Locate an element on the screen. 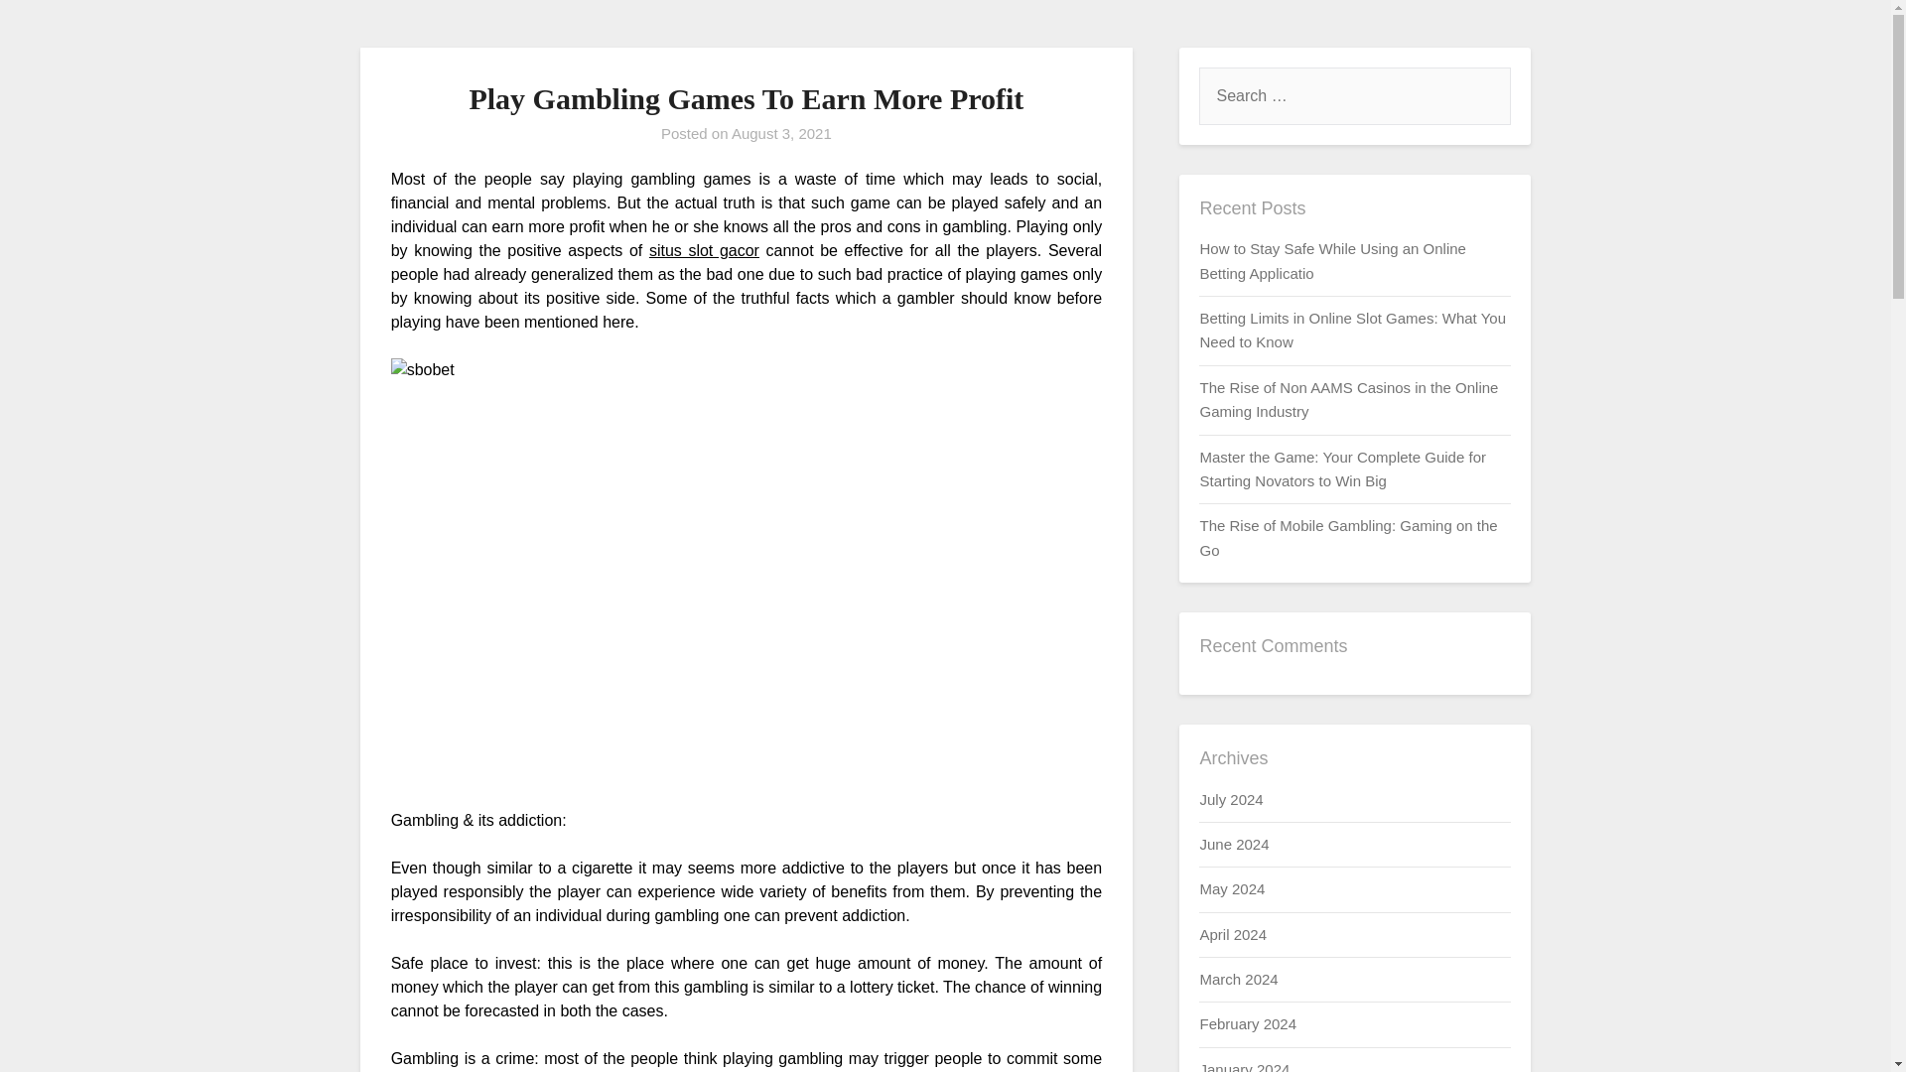 The width and height of the screenshot is (1906, 1072). August 3, 2021 is located at coordinates (781, 133).